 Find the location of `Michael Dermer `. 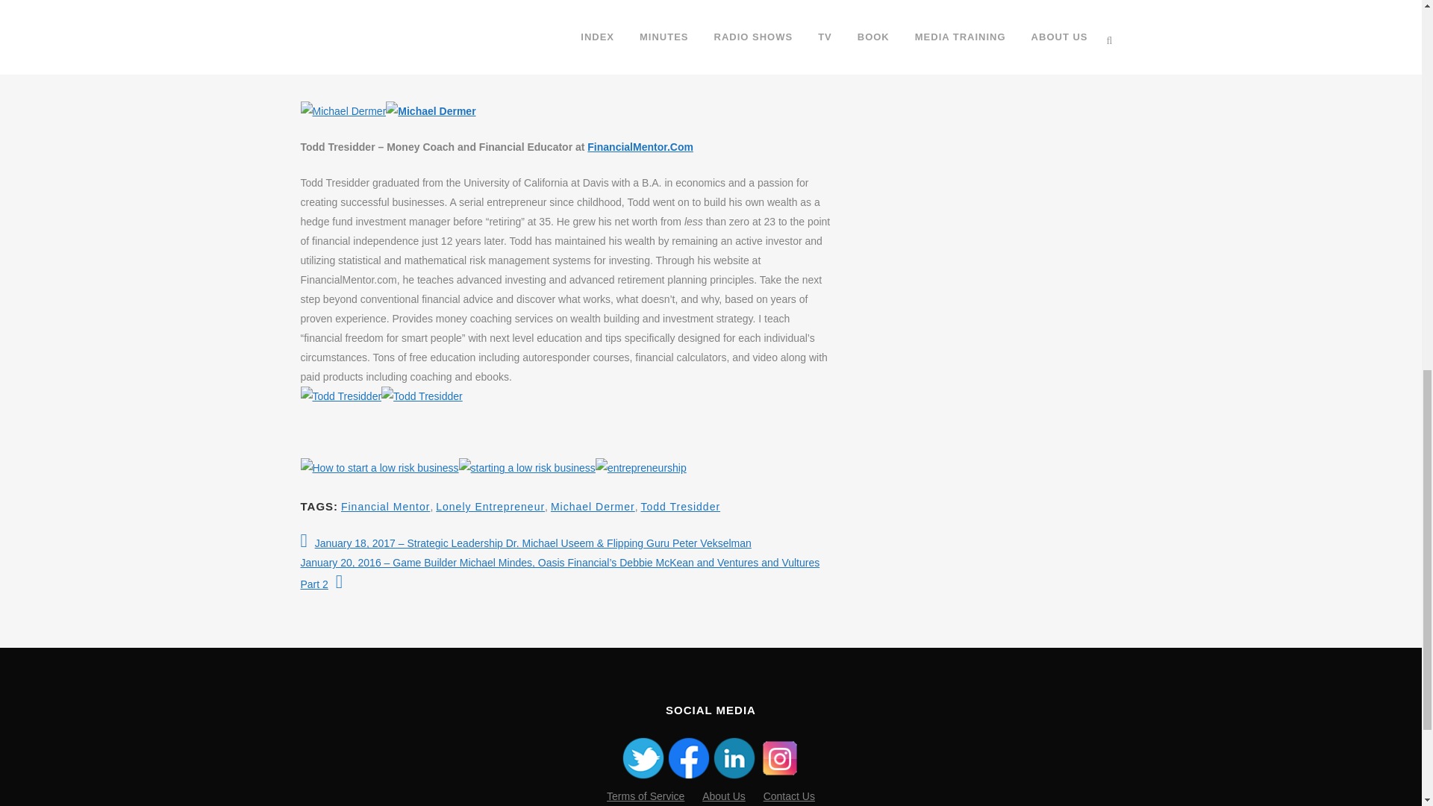

Michael Dermer  is located at coordinates (430, 111).